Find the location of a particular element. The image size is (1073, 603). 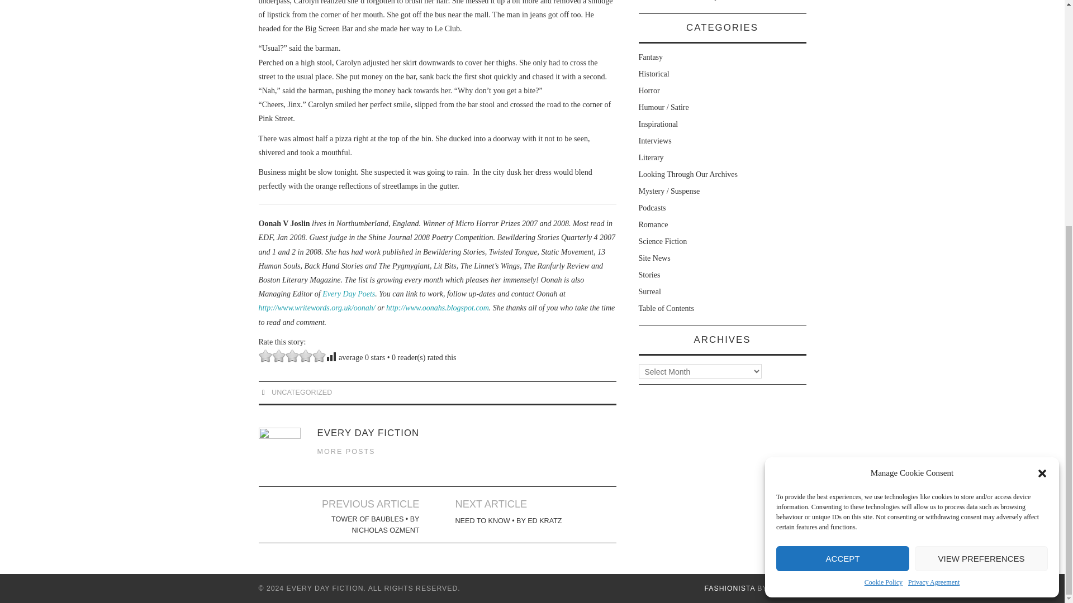

VIEW PREFERENCES is located at coordinates (981, 202).